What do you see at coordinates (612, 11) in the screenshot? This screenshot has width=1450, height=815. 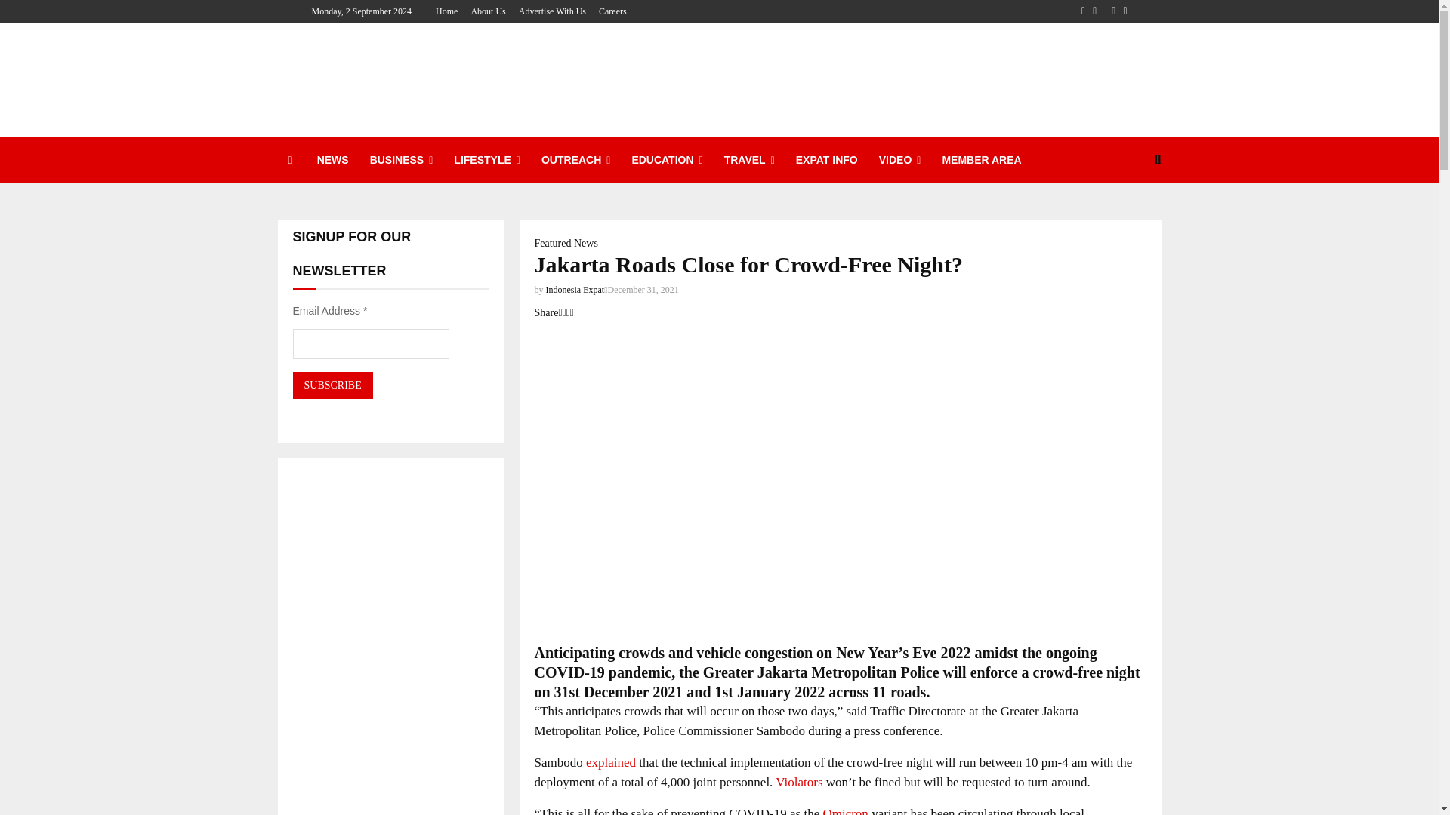 I see `Careers` at bounding box center [612, 11].